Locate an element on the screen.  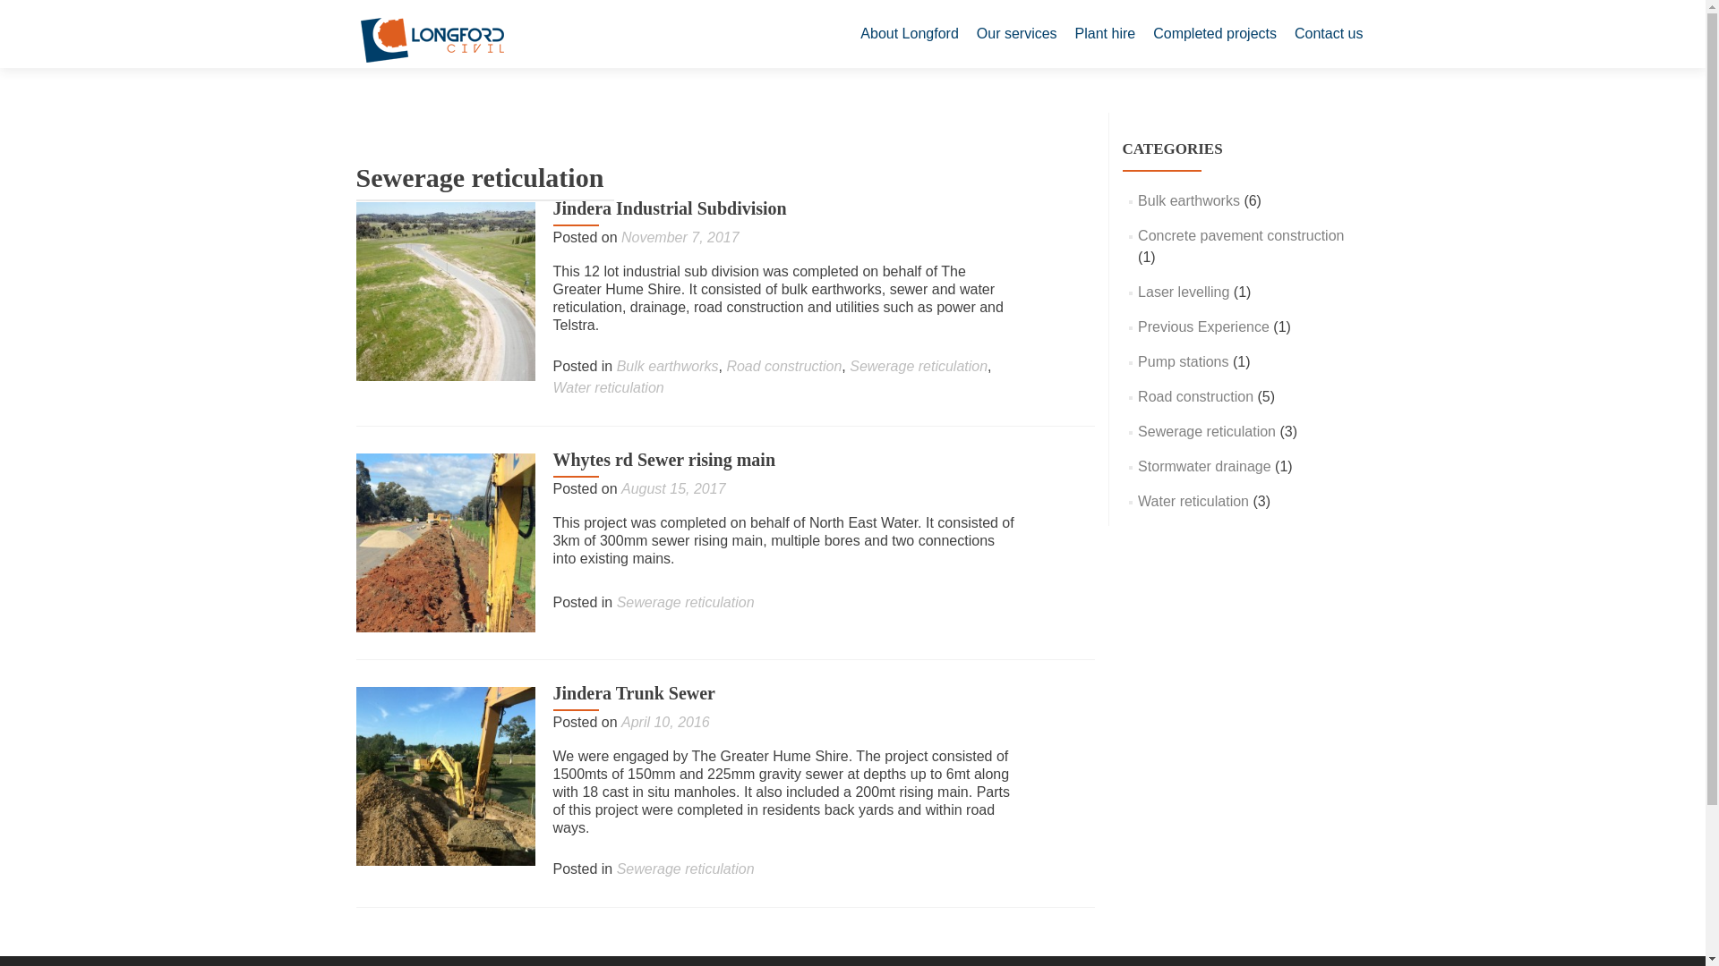
August 15, 2017 is located at coordinates (673, 488).